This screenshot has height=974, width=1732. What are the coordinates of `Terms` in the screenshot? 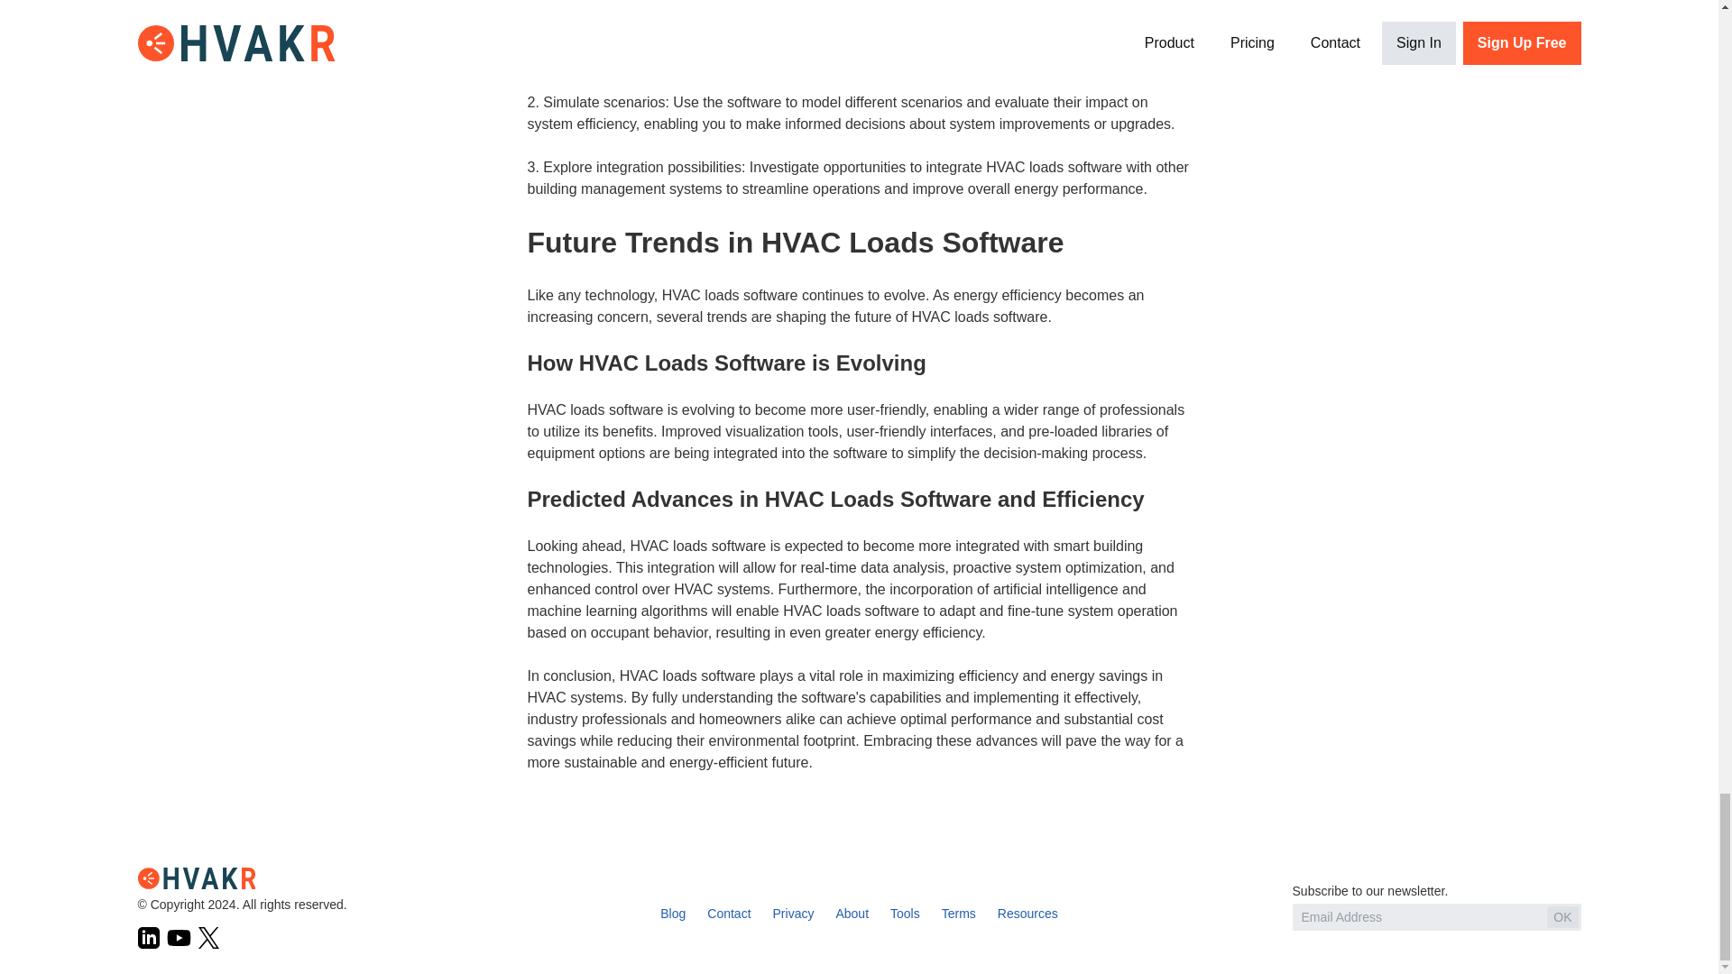 It's located at (959, 913).